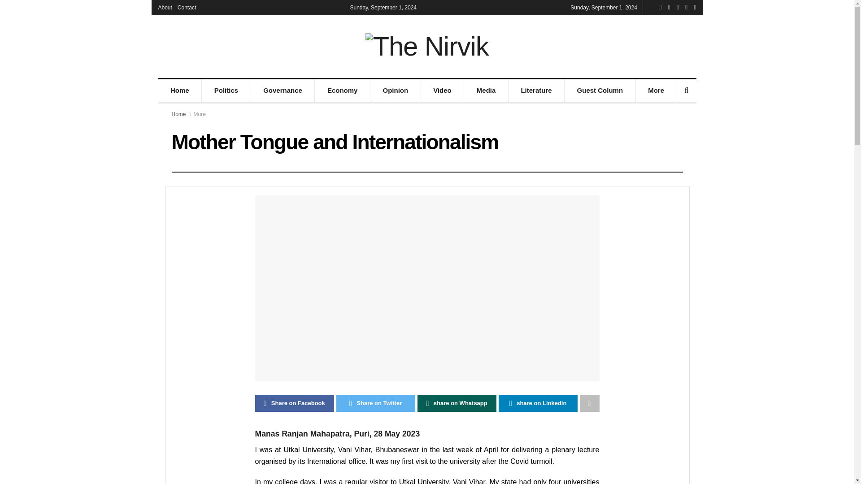 Image resolution: width=861 pixels, height=484 pixels. Describe the element at coordinates (442, 91) in the screenshot. I see `Video` at that location.